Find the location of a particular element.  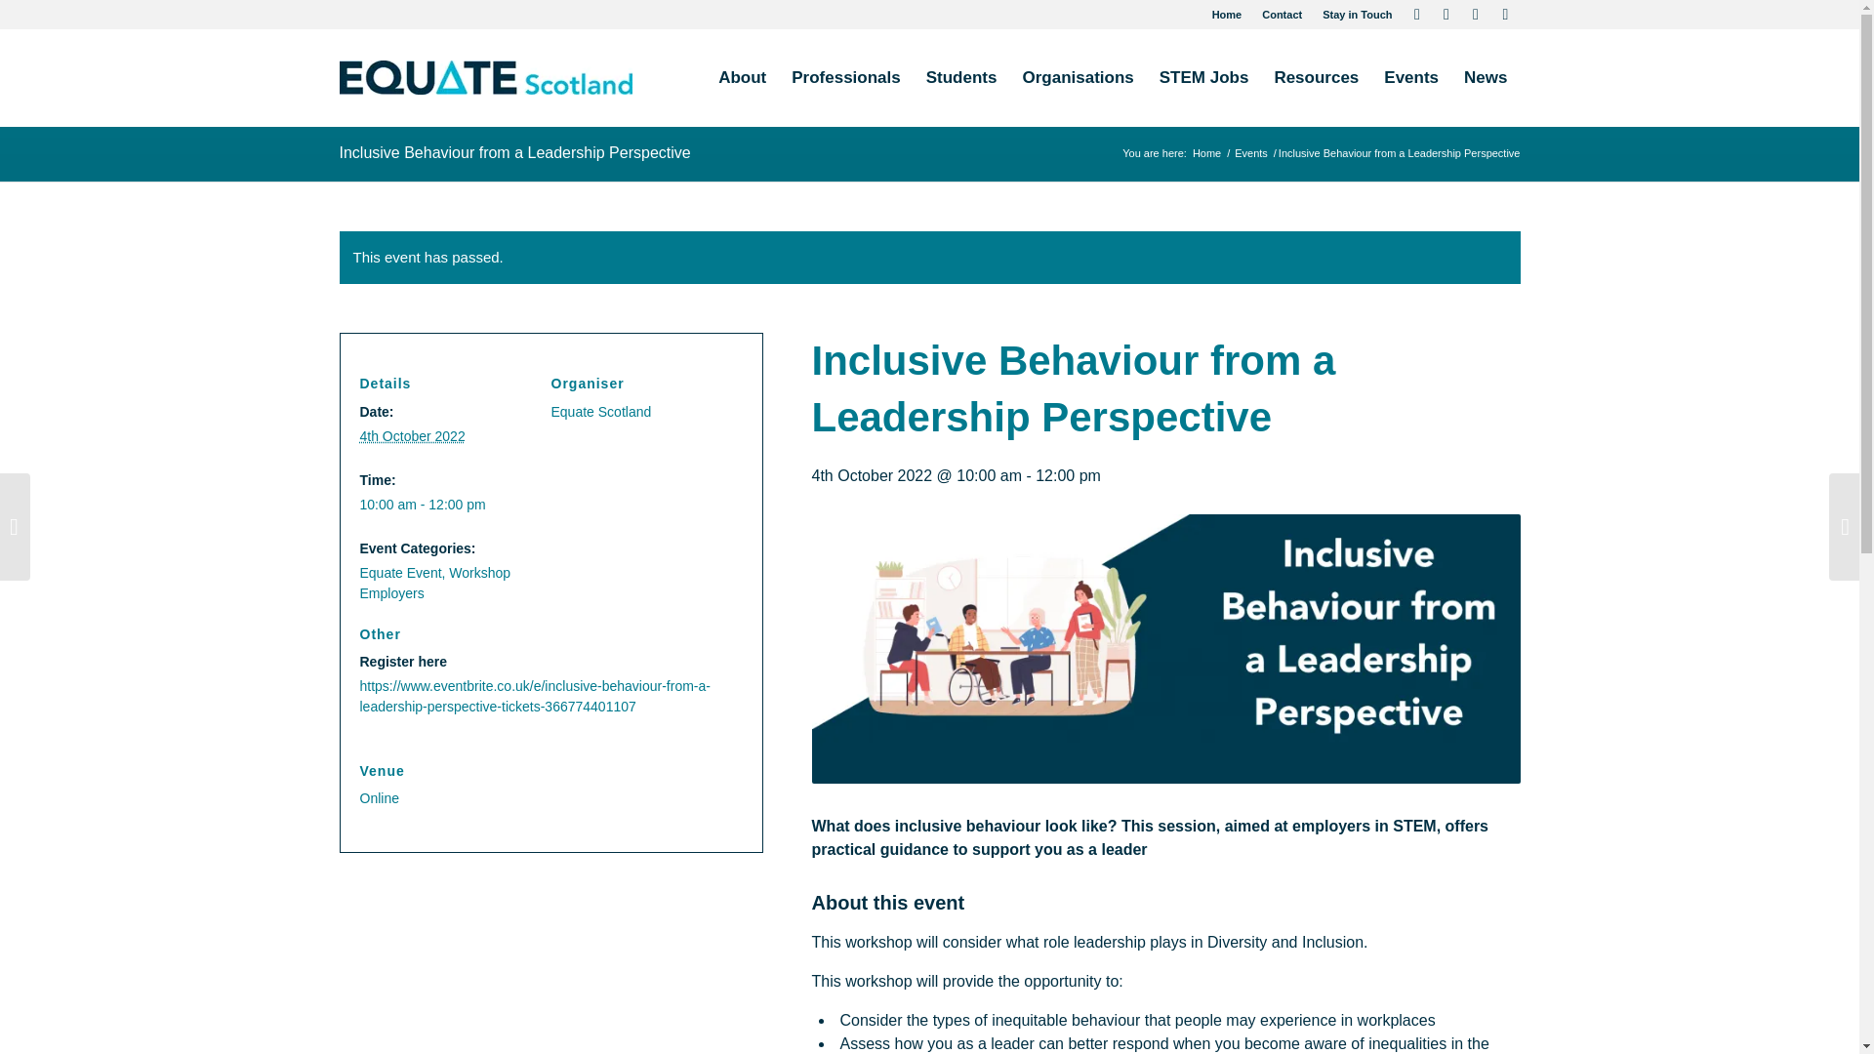

Contact is located at coordinates (1282, 15).